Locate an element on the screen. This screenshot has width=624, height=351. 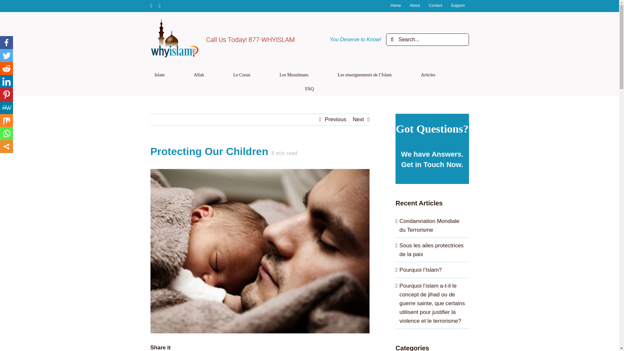
Facebook is located at coordinates (6, 43).